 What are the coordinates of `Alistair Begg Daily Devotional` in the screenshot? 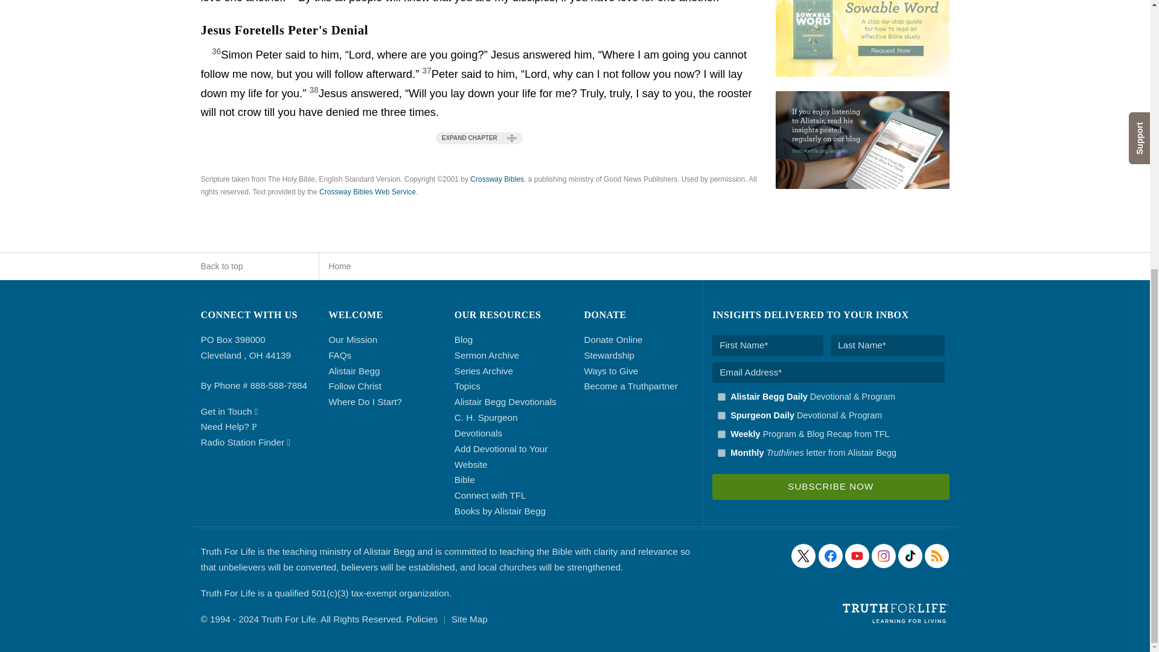 It's located at (721, 397).